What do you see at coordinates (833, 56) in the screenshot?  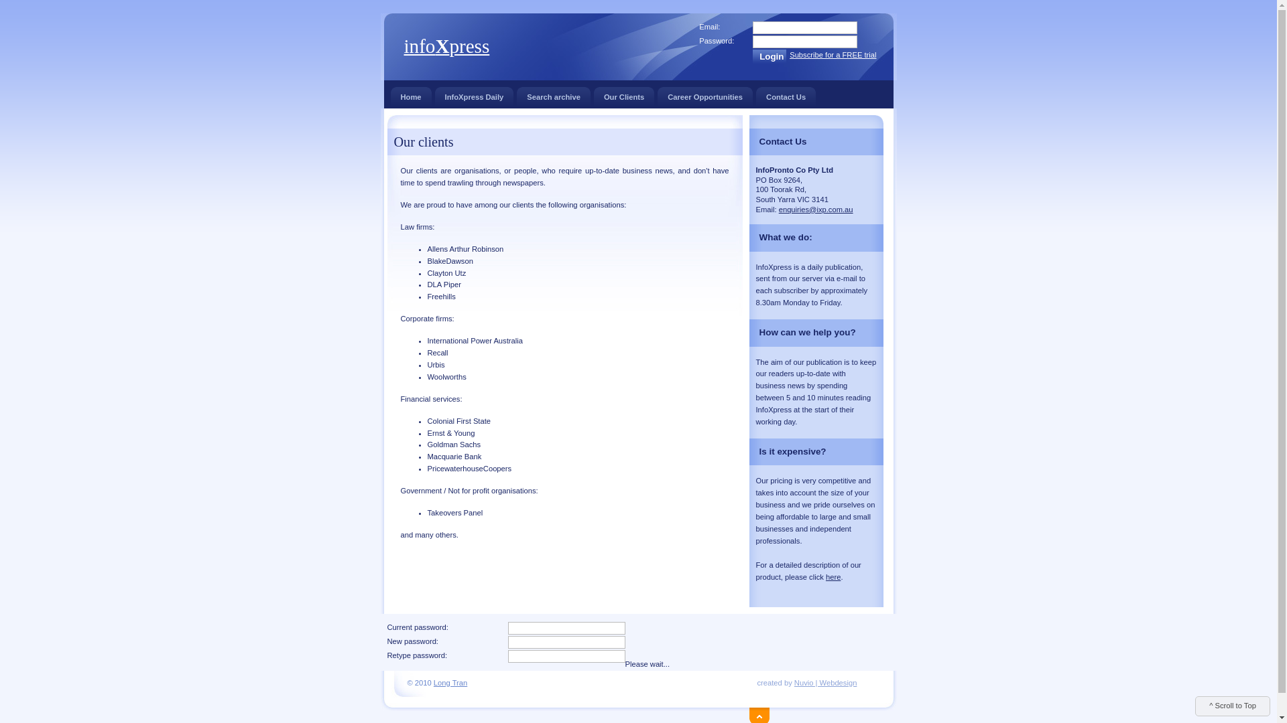 I see `Subscribe for a FREE trial` at bounding box center [833, 56].